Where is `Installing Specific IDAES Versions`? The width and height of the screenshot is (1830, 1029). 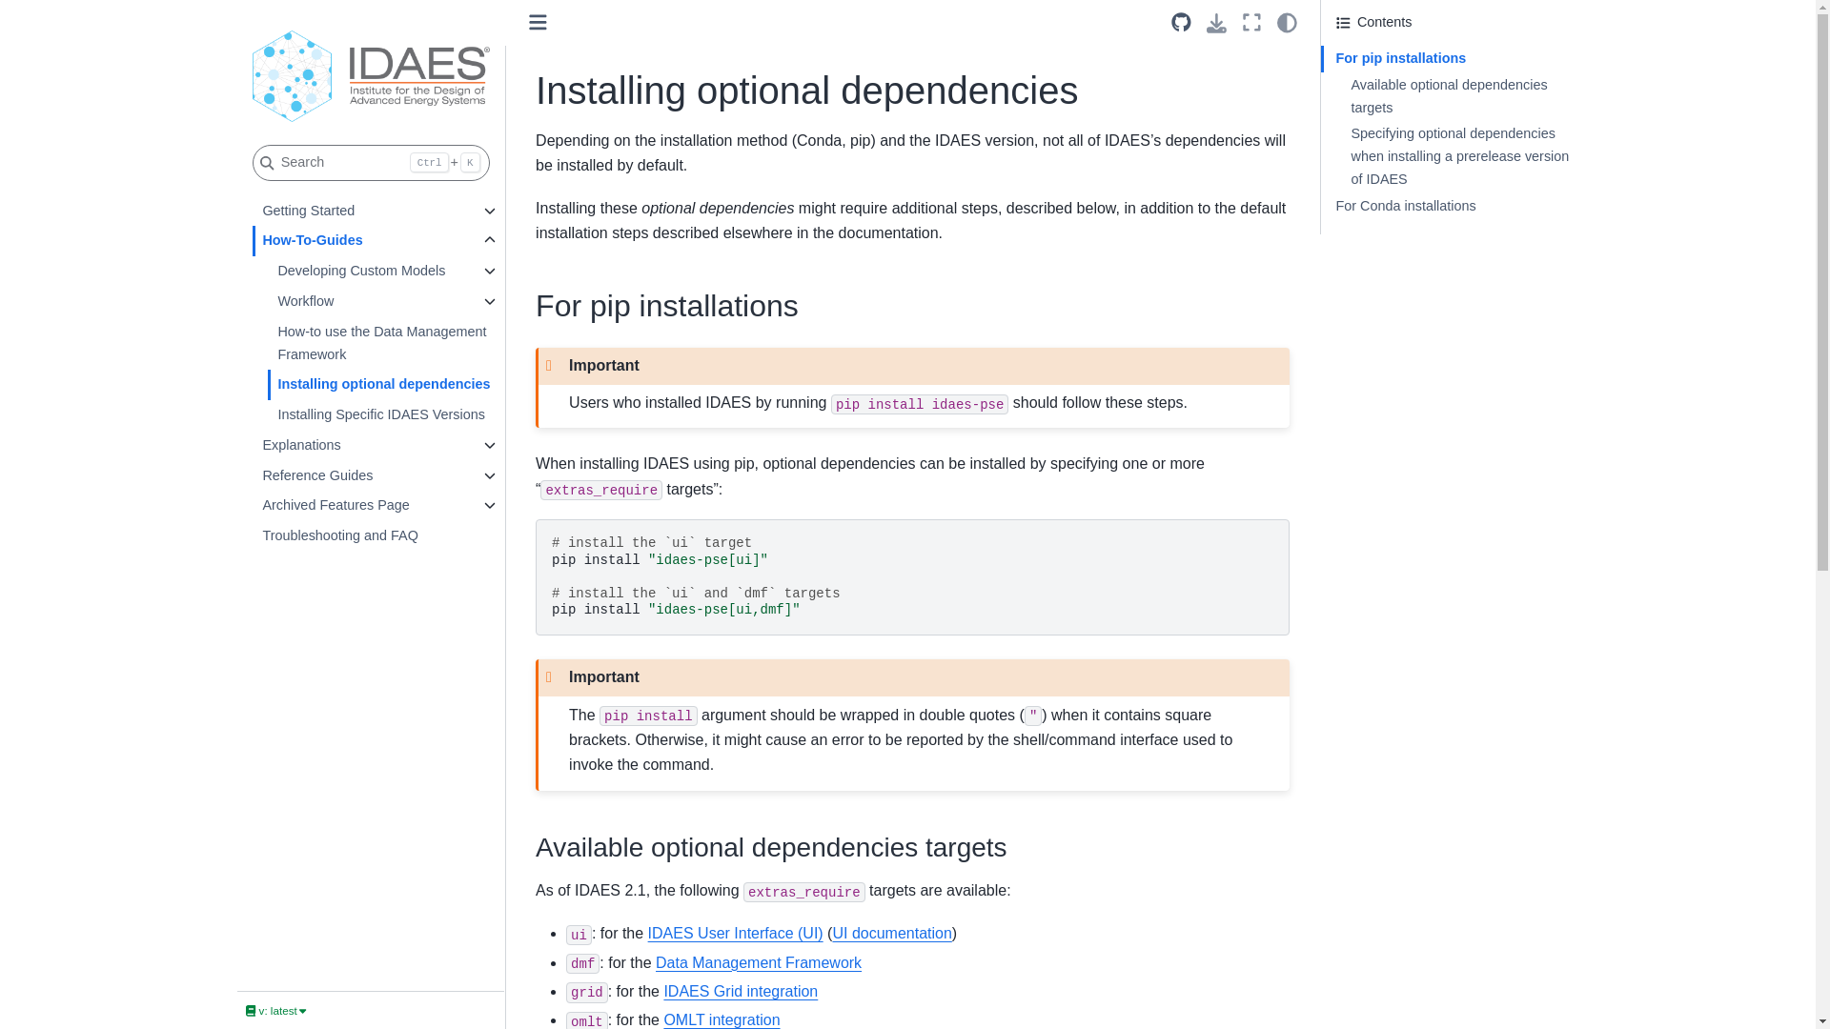 Installing Specific IDAES Versions is located at coordinates (384, 415).